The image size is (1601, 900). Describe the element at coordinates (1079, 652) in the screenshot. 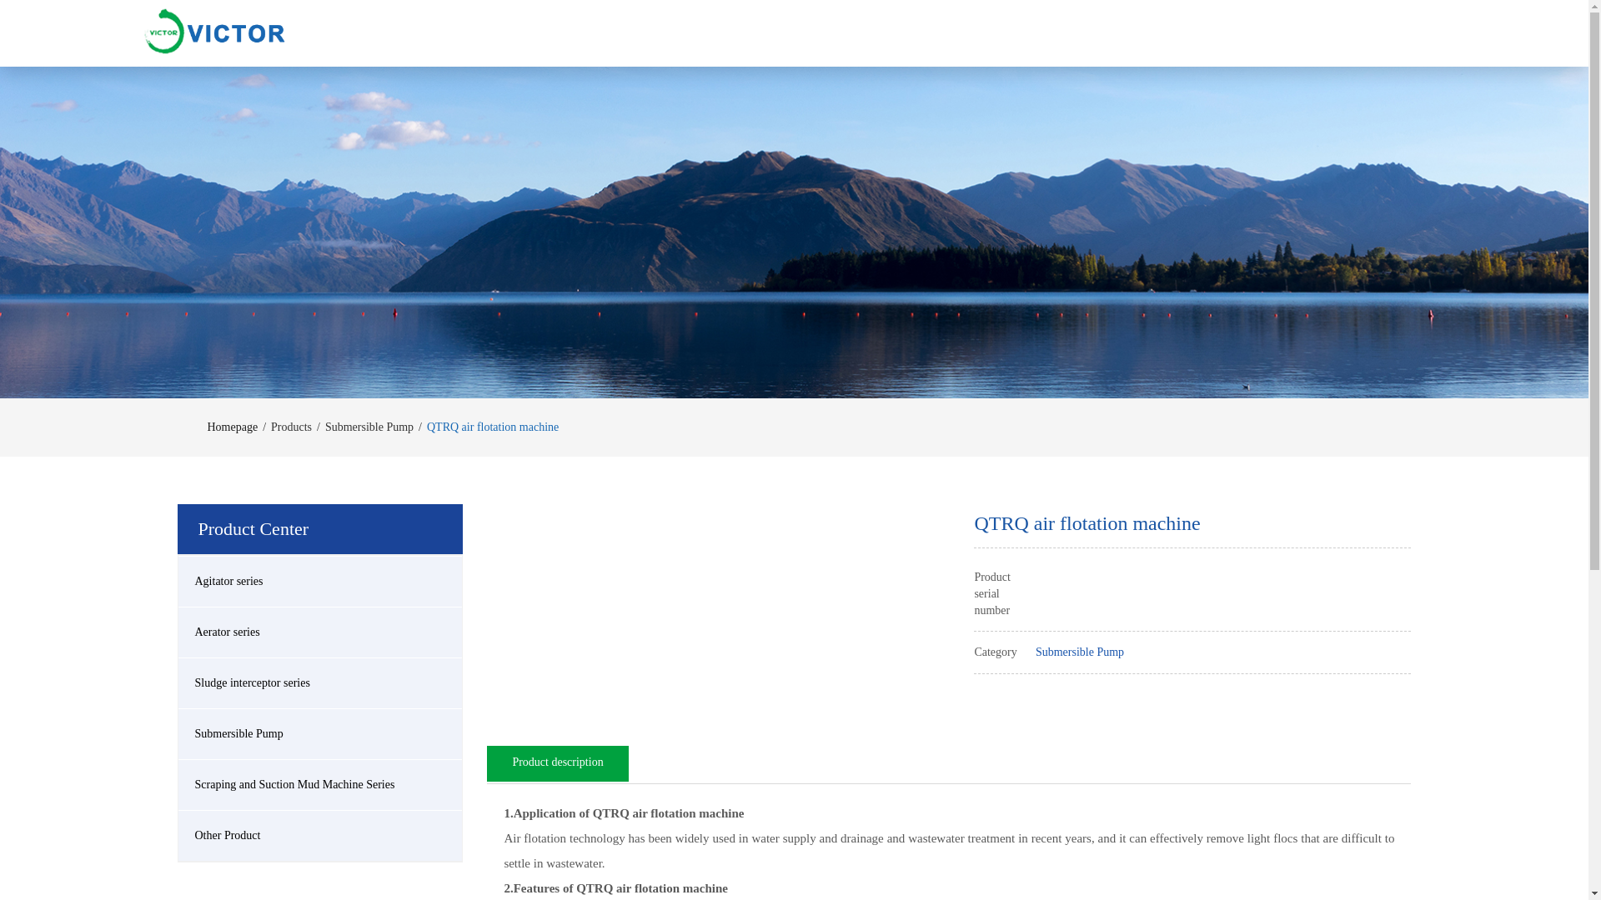

I see `Submersible Pump` at that location.